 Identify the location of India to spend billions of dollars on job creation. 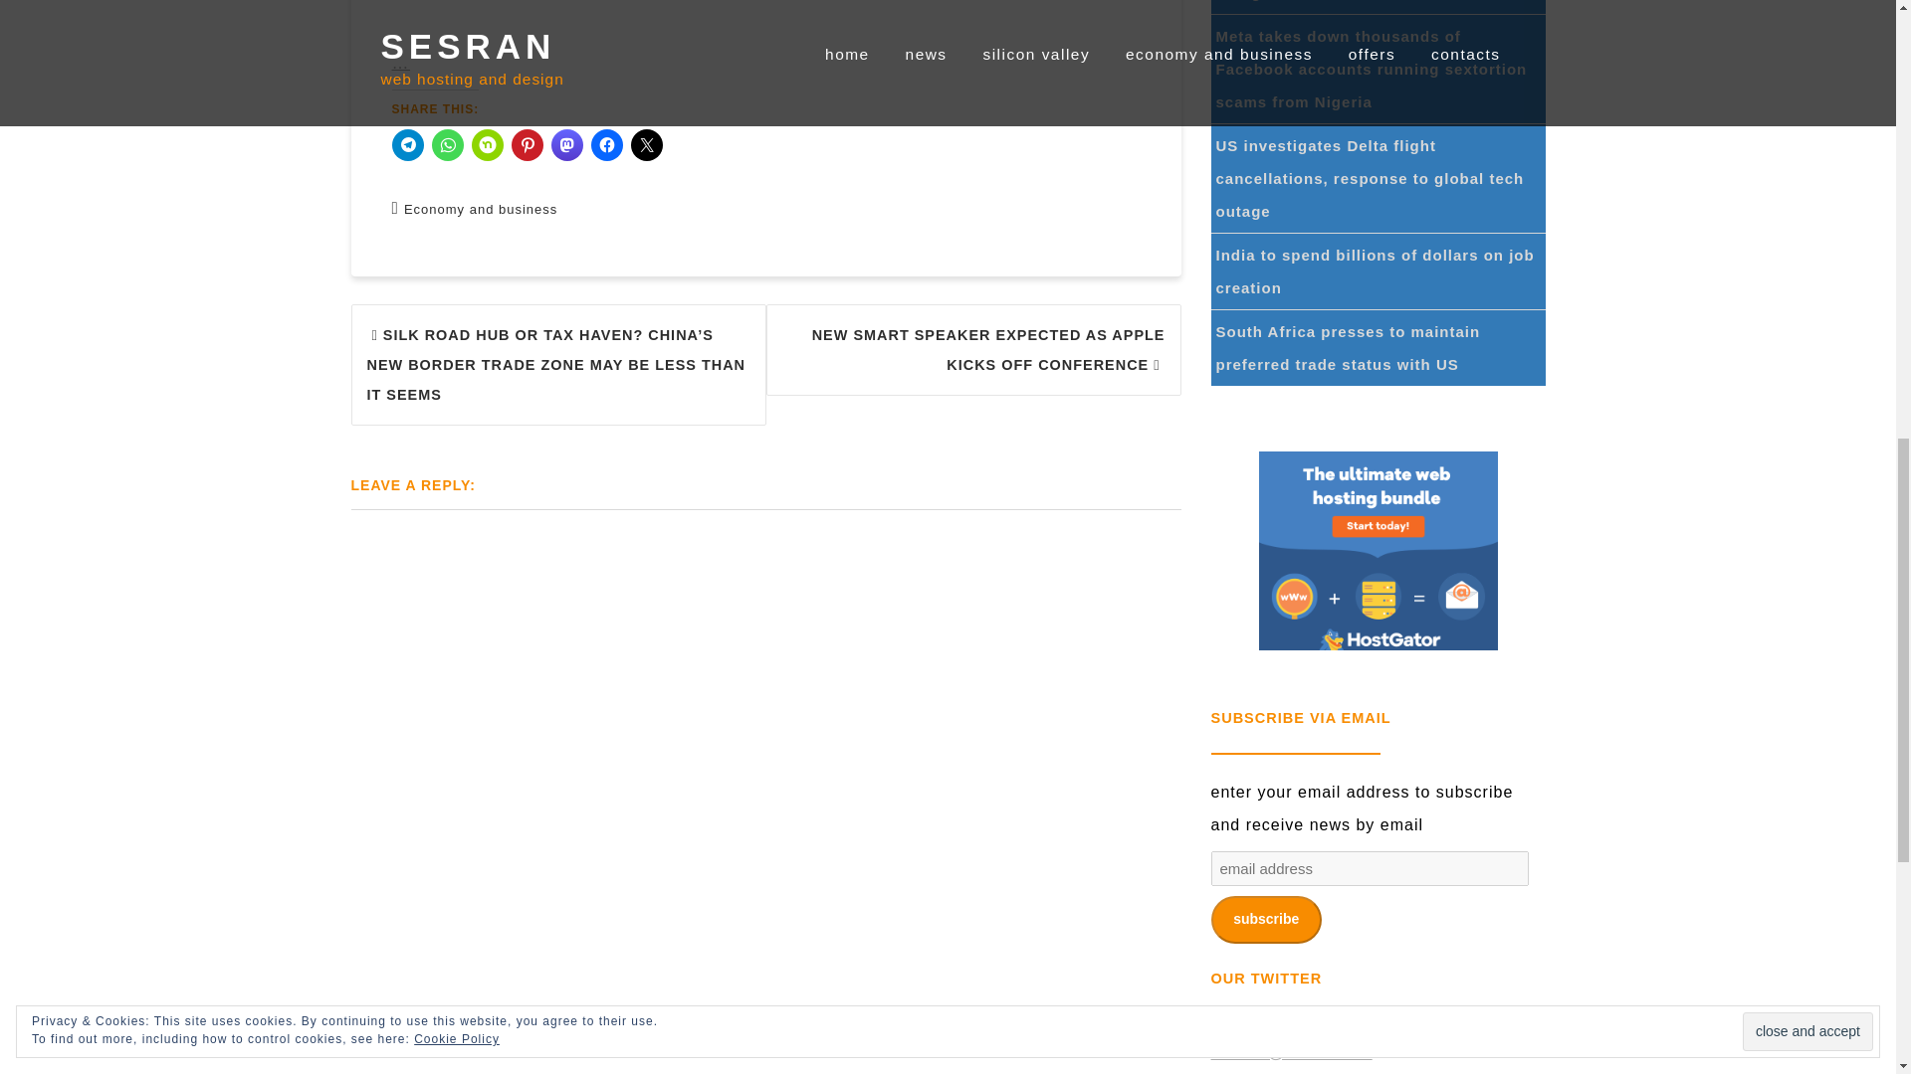
(1375, 271).